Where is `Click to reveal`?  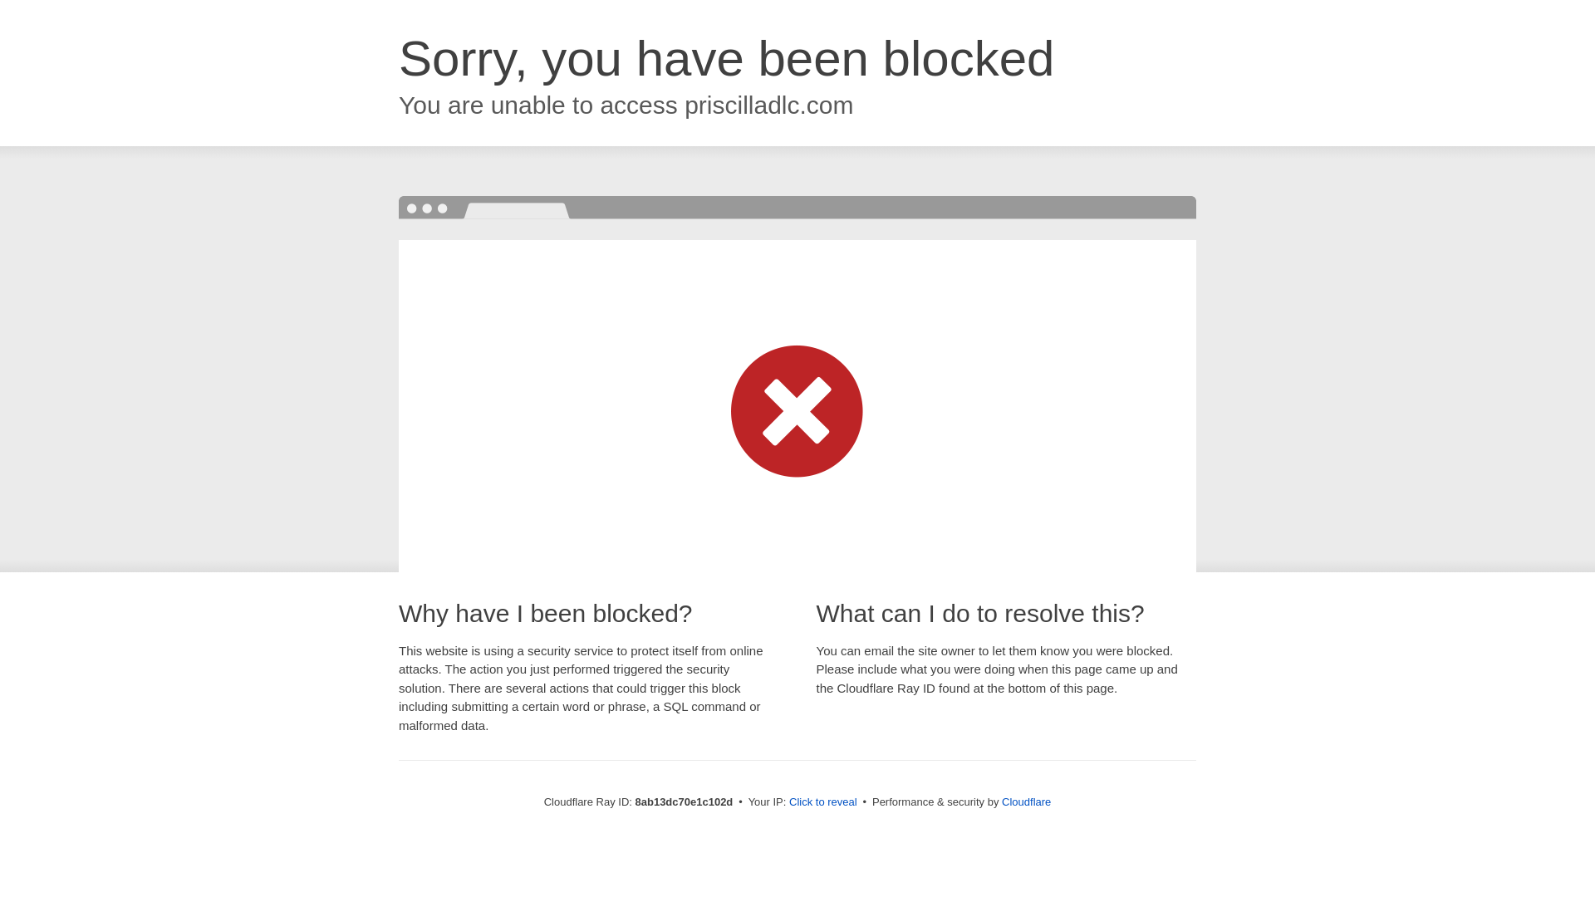 Click to reveal is located at coordinates (823, 802).